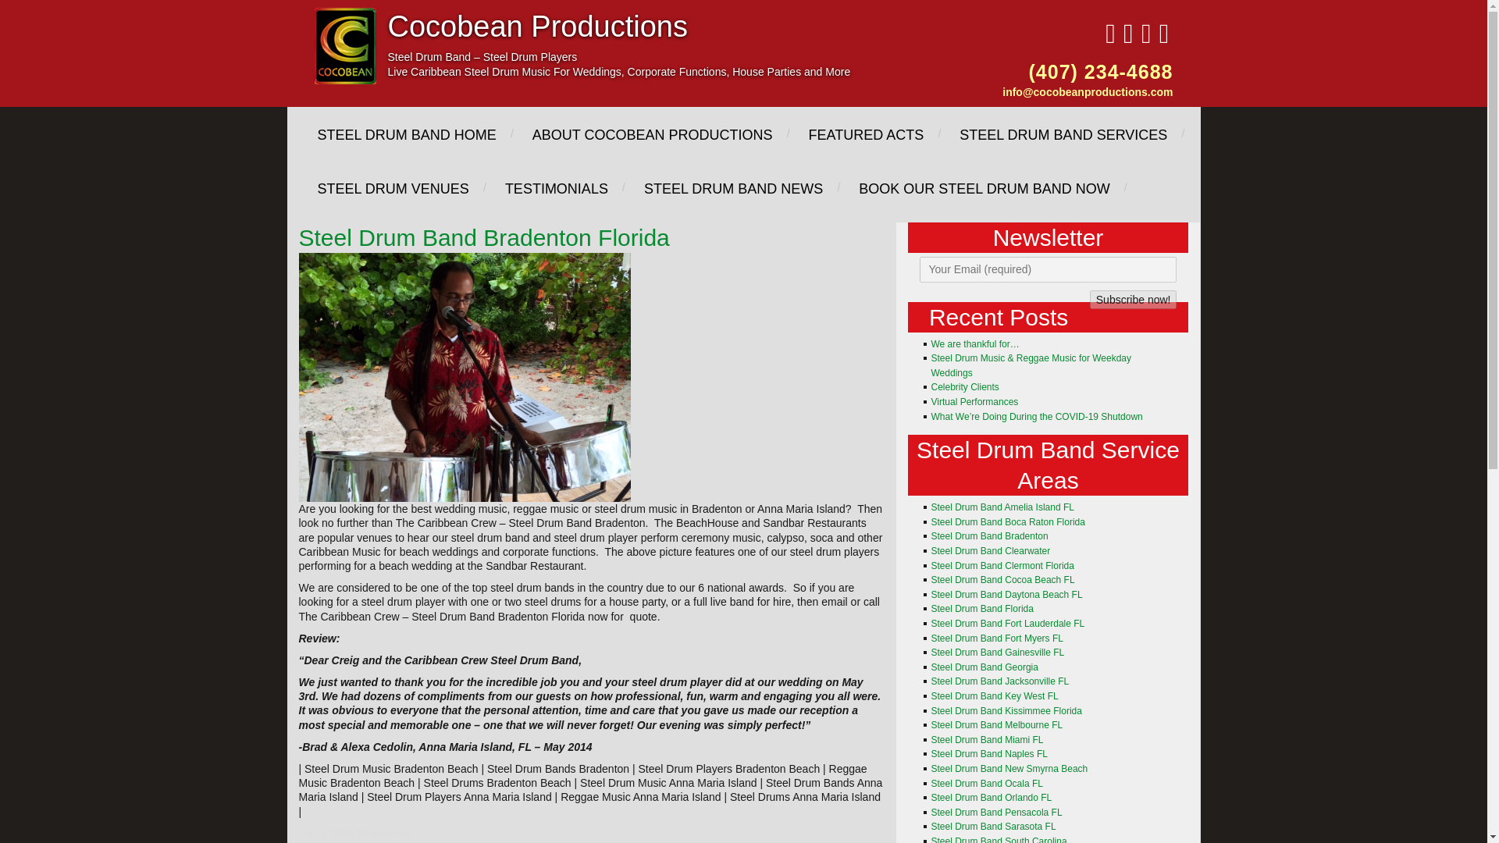 This screenshot has height=843, width=1499. Describe the element at coordinates (1007, 623) in the screenshot. I see `Steel Drum Band Fort Lauderdale FL` at that location.